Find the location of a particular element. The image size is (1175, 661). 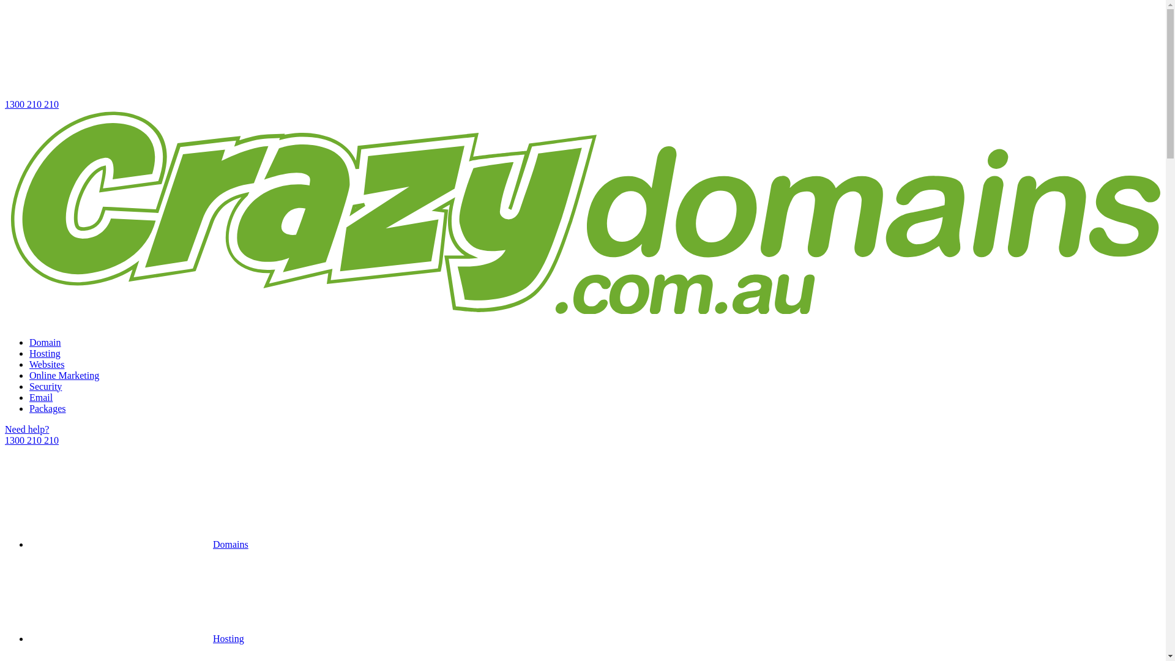

Websites is located at coordinates (47, 365).